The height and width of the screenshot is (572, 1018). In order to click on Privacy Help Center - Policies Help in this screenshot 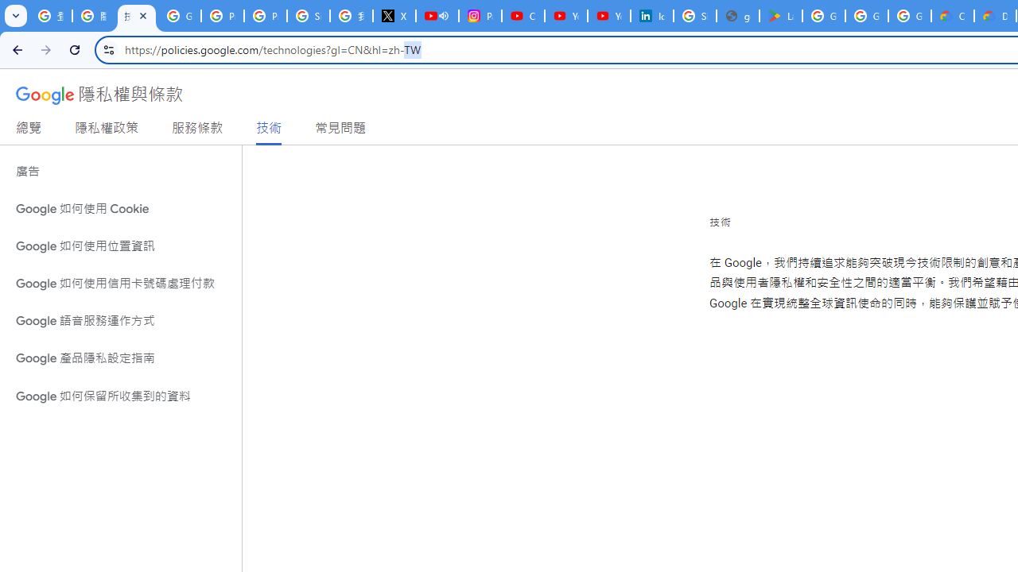, I will do `click(266, 16)`.